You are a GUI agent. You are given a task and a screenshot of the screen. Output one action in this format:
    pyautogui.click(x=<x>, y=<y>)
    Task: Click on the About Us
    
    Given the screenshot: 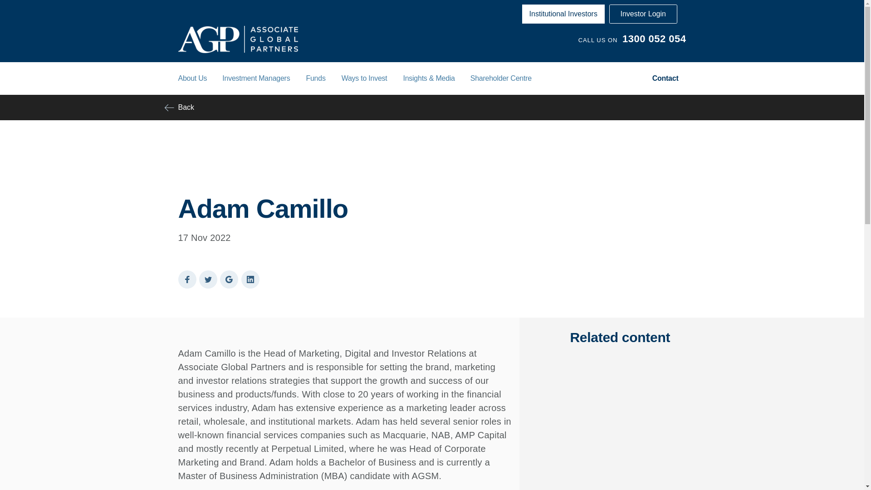 What is the action you would take?
    pyautogui.click(x=192, y=78)
    